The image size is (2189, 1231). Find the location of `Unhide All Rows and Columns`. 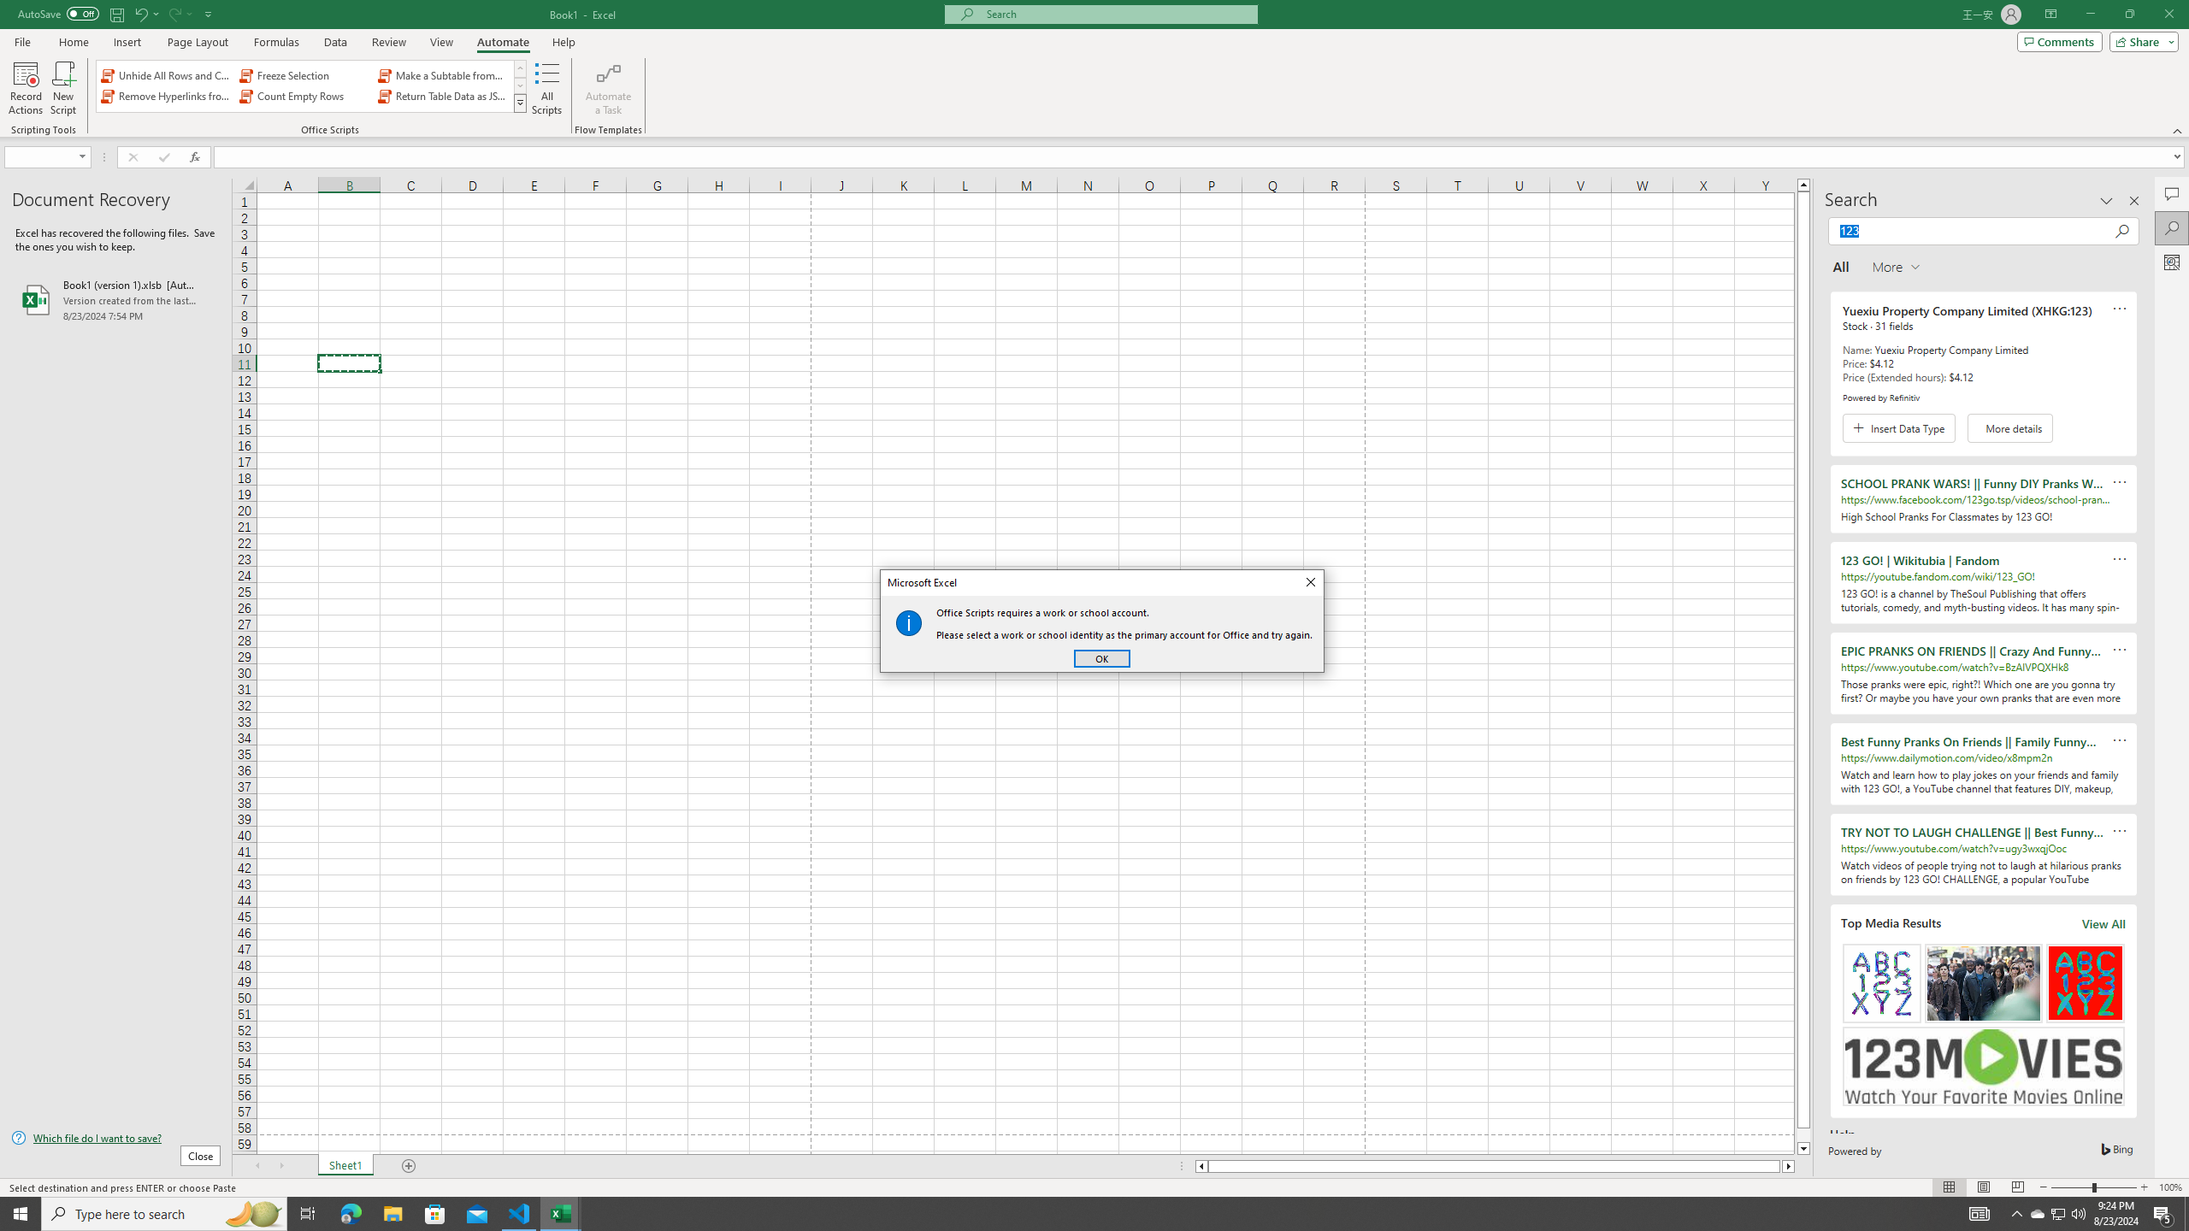

Unhide All Rows and Columns is located at coordinates (168, 75).